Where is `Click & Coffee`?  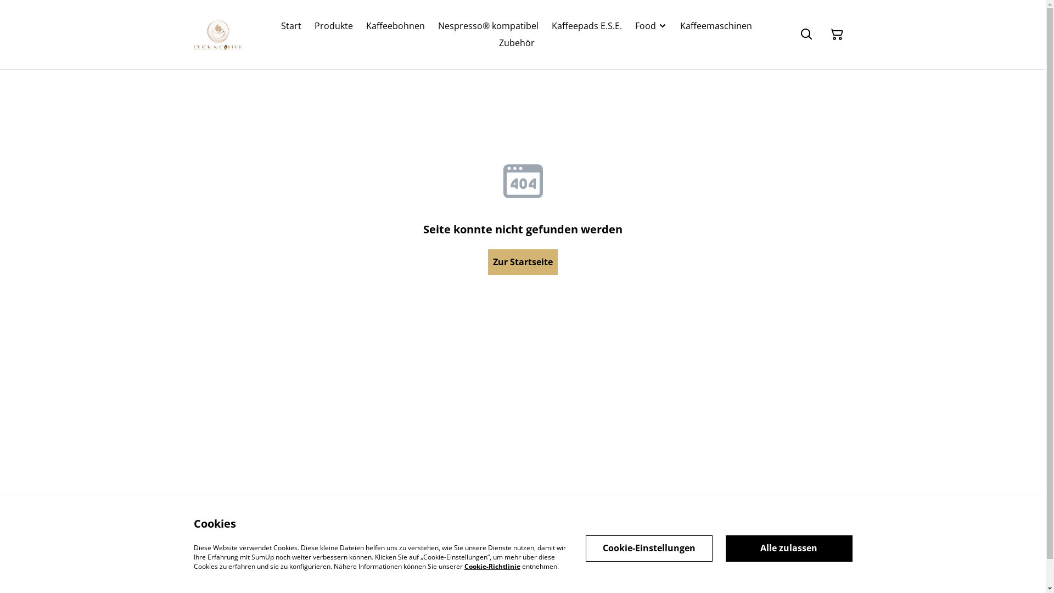
Click & Coffee is located at coordinates (218, 35).